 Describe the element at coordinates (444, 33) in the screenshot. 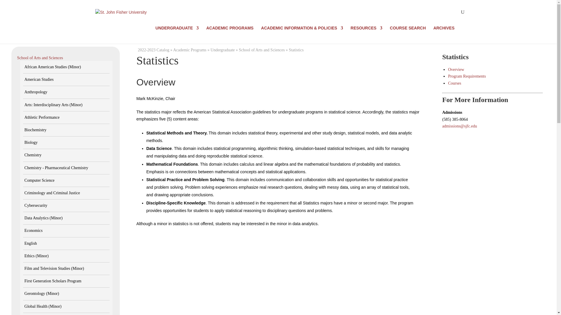

I see `ARCHIVES` at that location.